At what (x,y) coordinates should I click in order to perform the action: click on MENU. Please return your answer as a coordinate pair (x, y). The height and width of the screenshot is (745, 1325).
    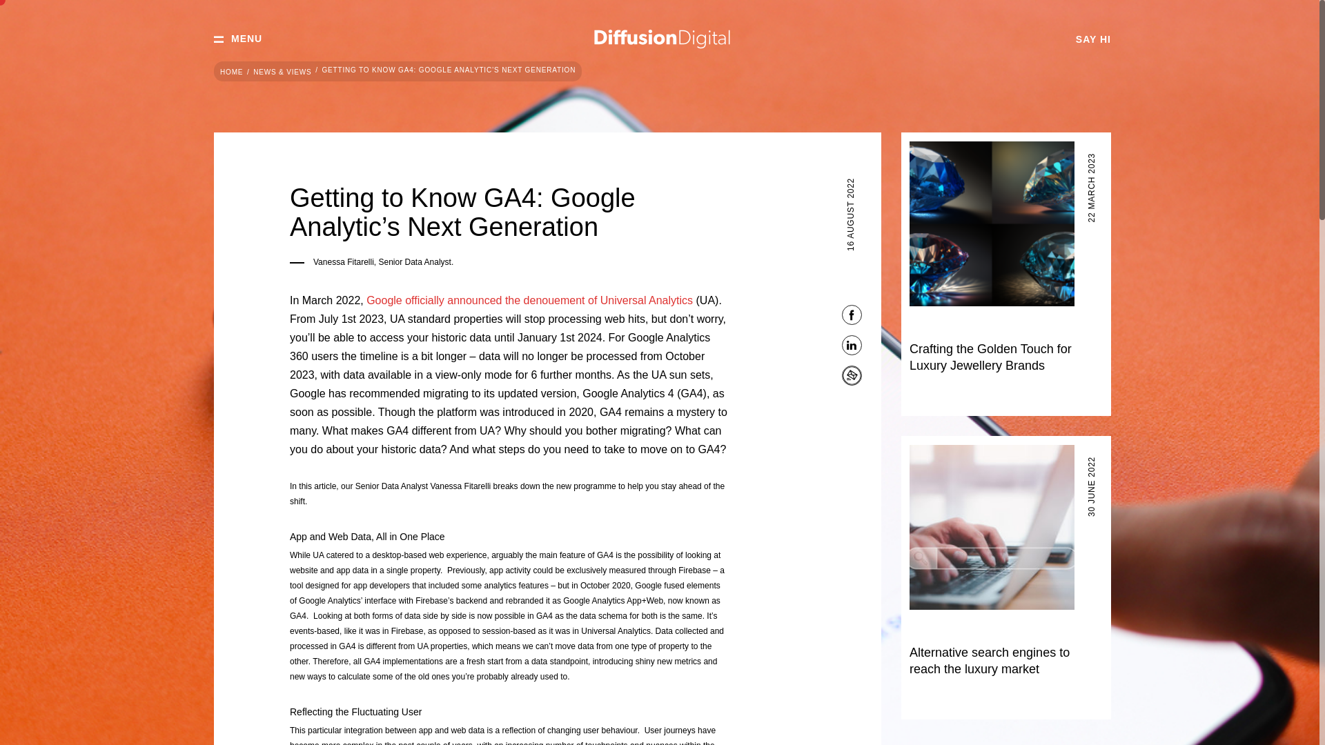
    Looking at the image, I should click on (237, 39).